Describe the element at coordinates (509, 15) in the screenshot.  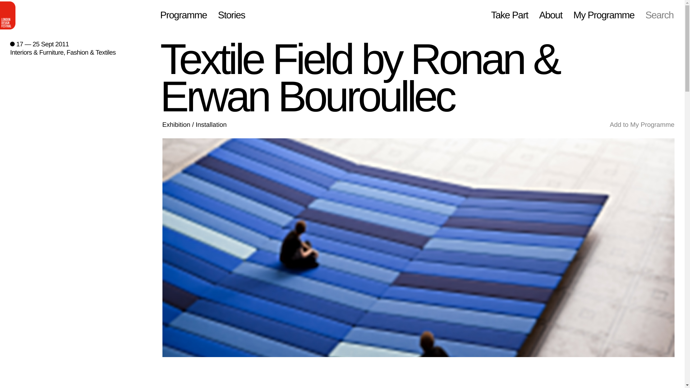
I see `Take Part` at that location.